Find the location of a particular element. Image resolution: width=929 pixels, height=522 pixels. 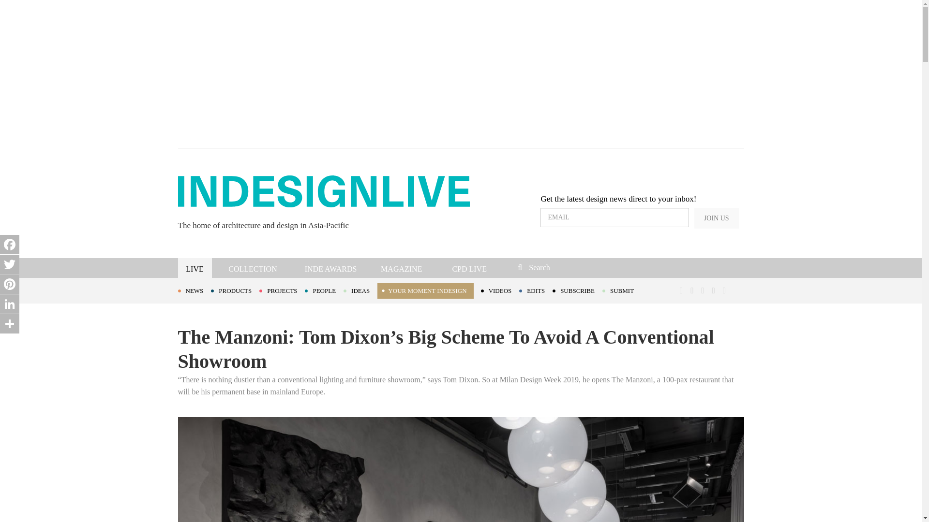

JOIN US is located at coordinates (716, 218).